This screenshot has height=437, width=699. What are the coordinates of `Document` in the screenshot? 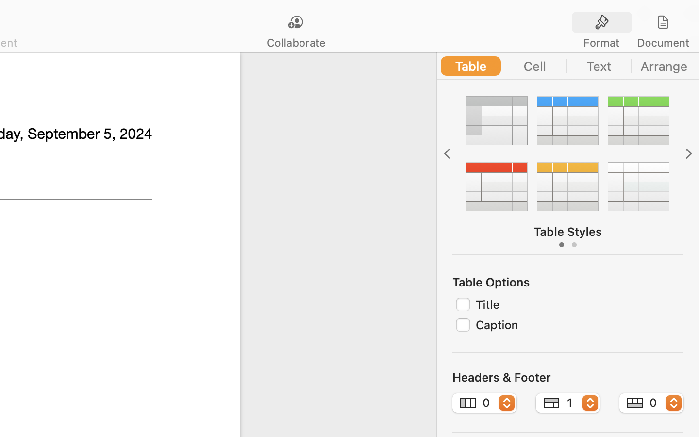 It's located at (663, 43).